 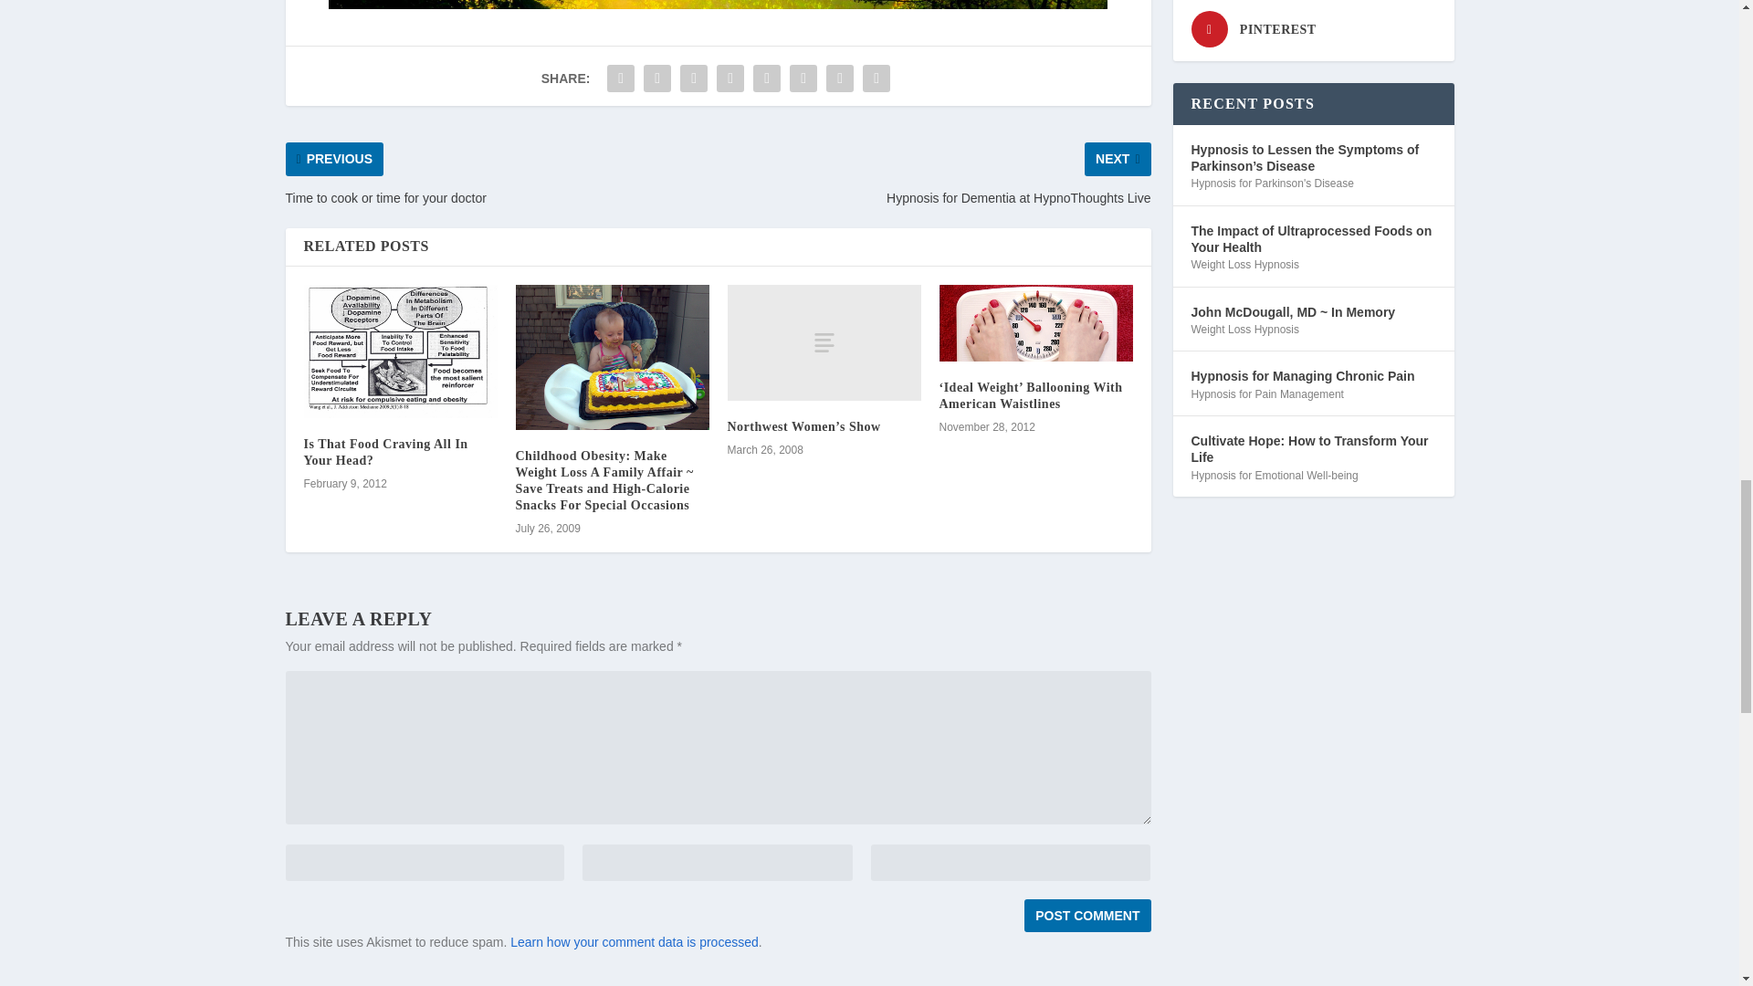 What do you see at coordinates (1086, 915) in the screenshot?
I see `Post Comment` at bounding box center [1086, 915].